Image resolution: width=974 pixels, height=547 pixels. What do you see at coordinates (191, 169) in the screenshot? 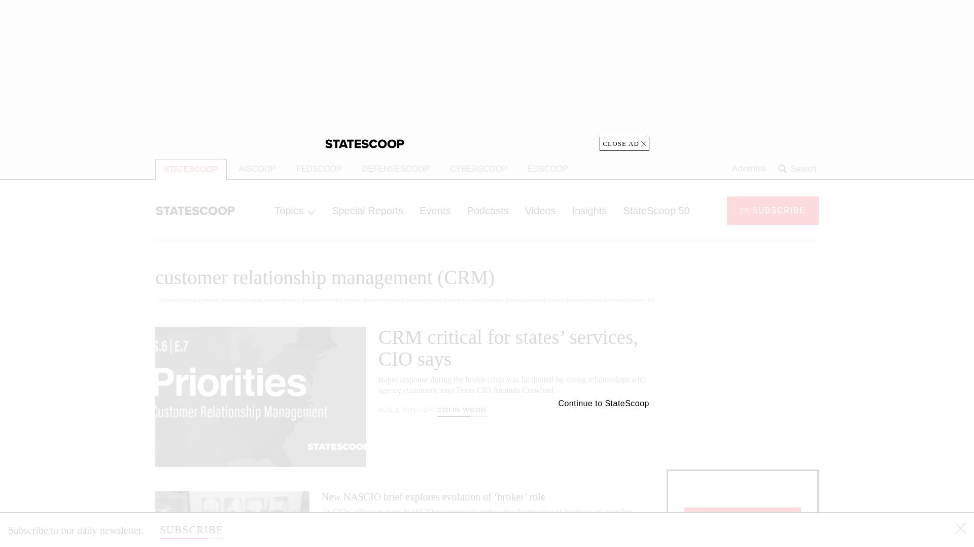
I see `STATESCOOP` at bounding box center [191, 169].